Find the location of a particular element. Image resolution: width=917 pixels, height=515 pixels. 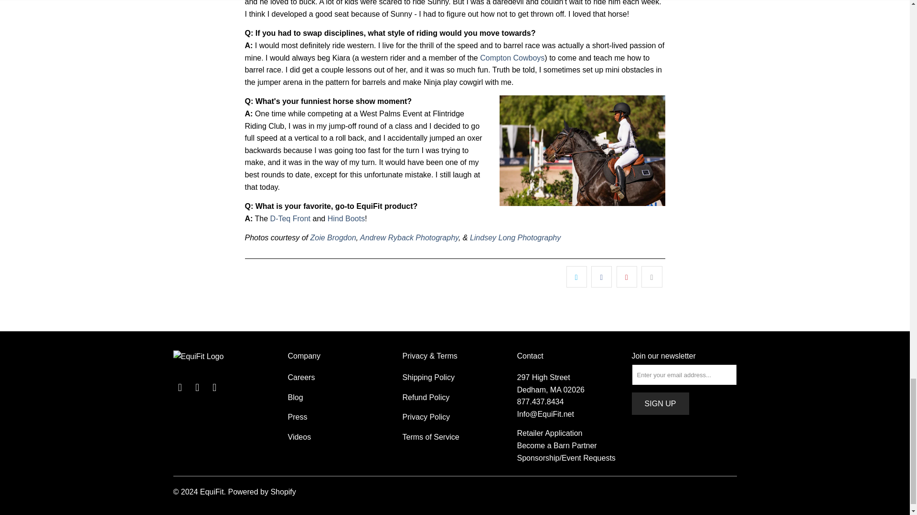

EquiFit on Facebook is located at coordinates (198, 388).